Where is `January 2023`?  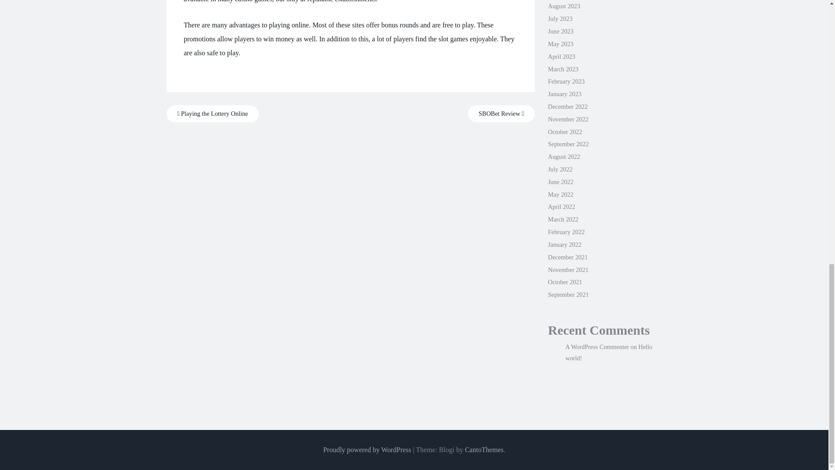
January 2023 is located at coordinates (564, 94).